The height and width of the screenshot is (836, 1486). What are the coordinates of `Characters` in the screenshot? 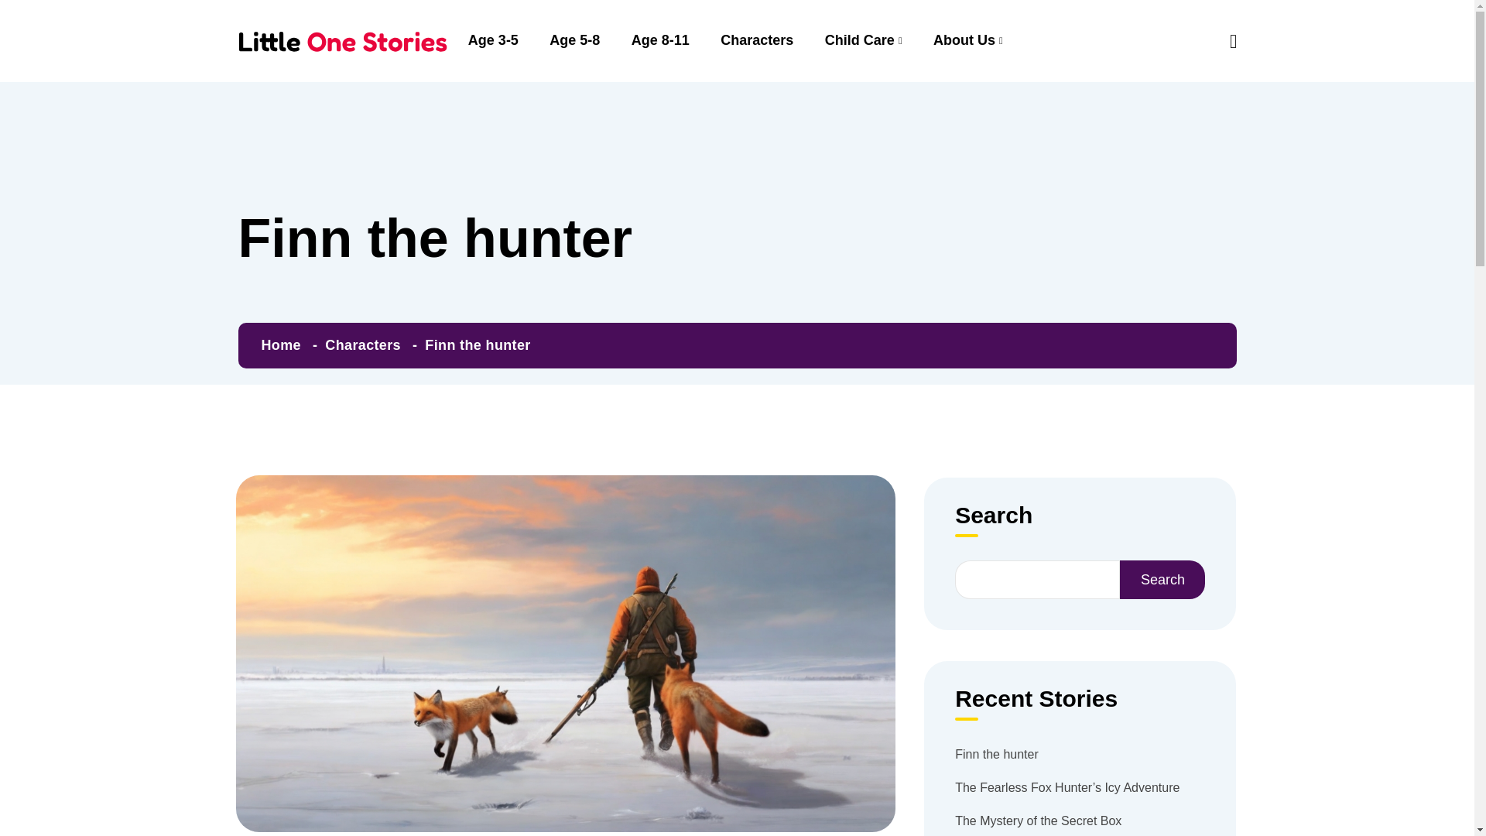 It's located at (757, 40).